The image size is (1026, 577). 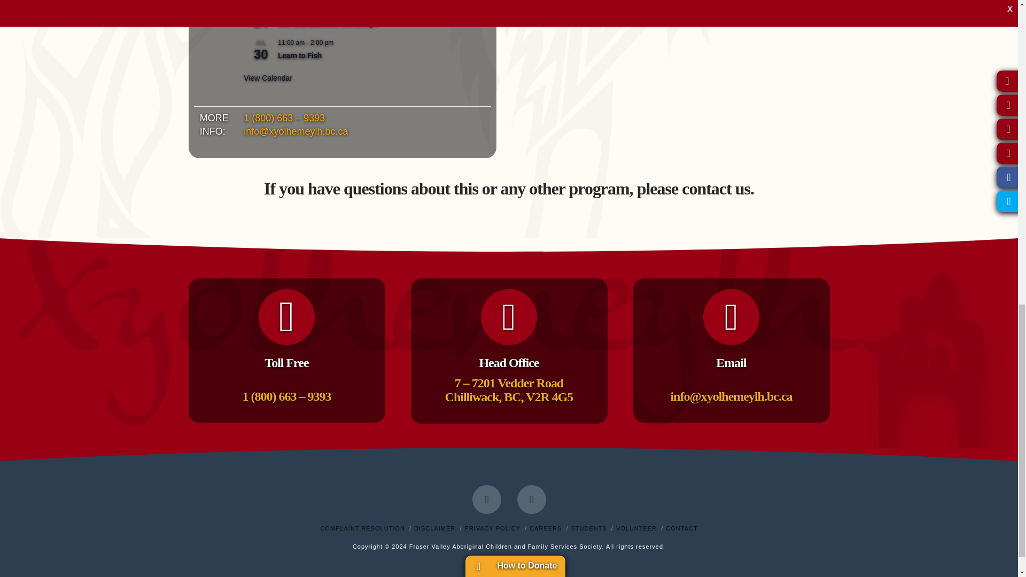 What do you see at coordinates (268, 78) in the screenshot?
I see `View more events.` at bounding box center [268, 78].